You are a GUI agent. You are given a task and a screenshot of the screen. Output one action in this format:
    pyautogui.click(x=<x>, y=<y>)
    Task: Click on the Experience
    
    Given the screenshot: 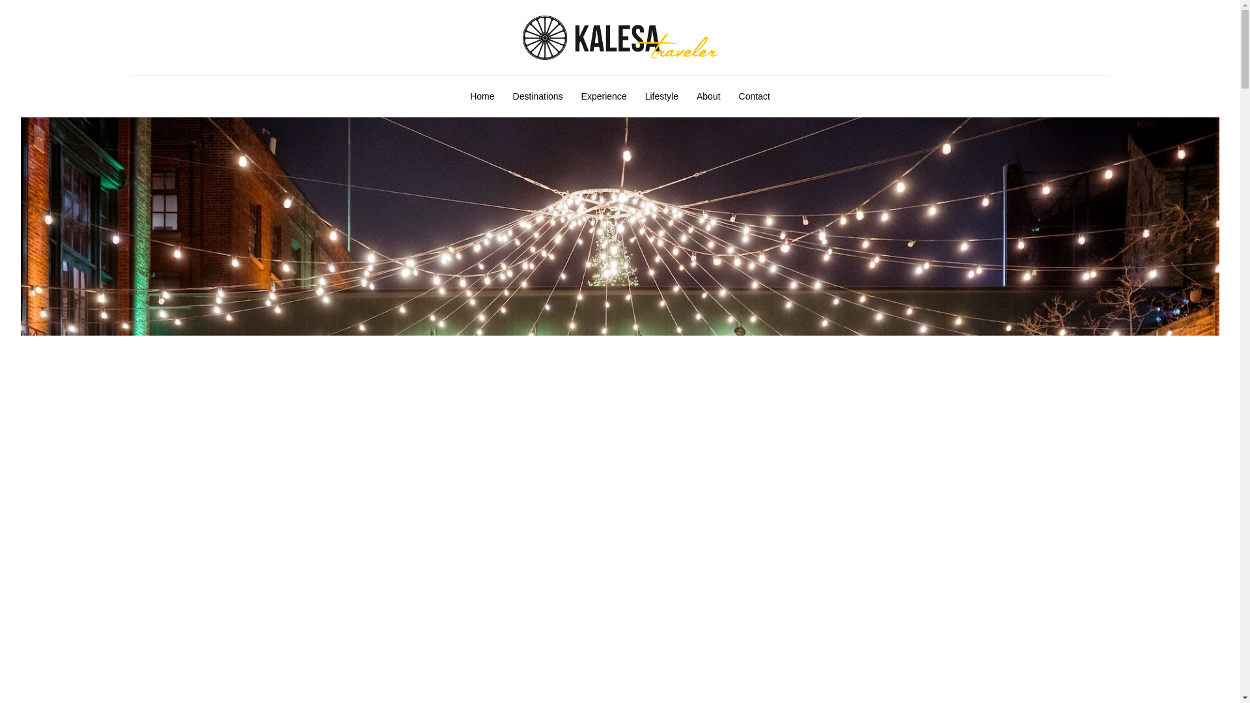 What is the action you would take?
    pyautogui.click(x=604, y=96)
    